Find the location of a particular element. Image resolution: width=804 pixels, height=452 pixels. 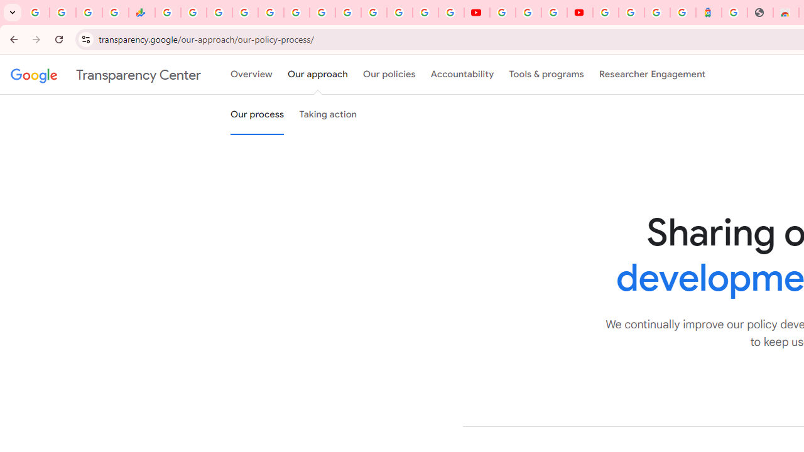

YouTube is located at coordinates (503, 13).